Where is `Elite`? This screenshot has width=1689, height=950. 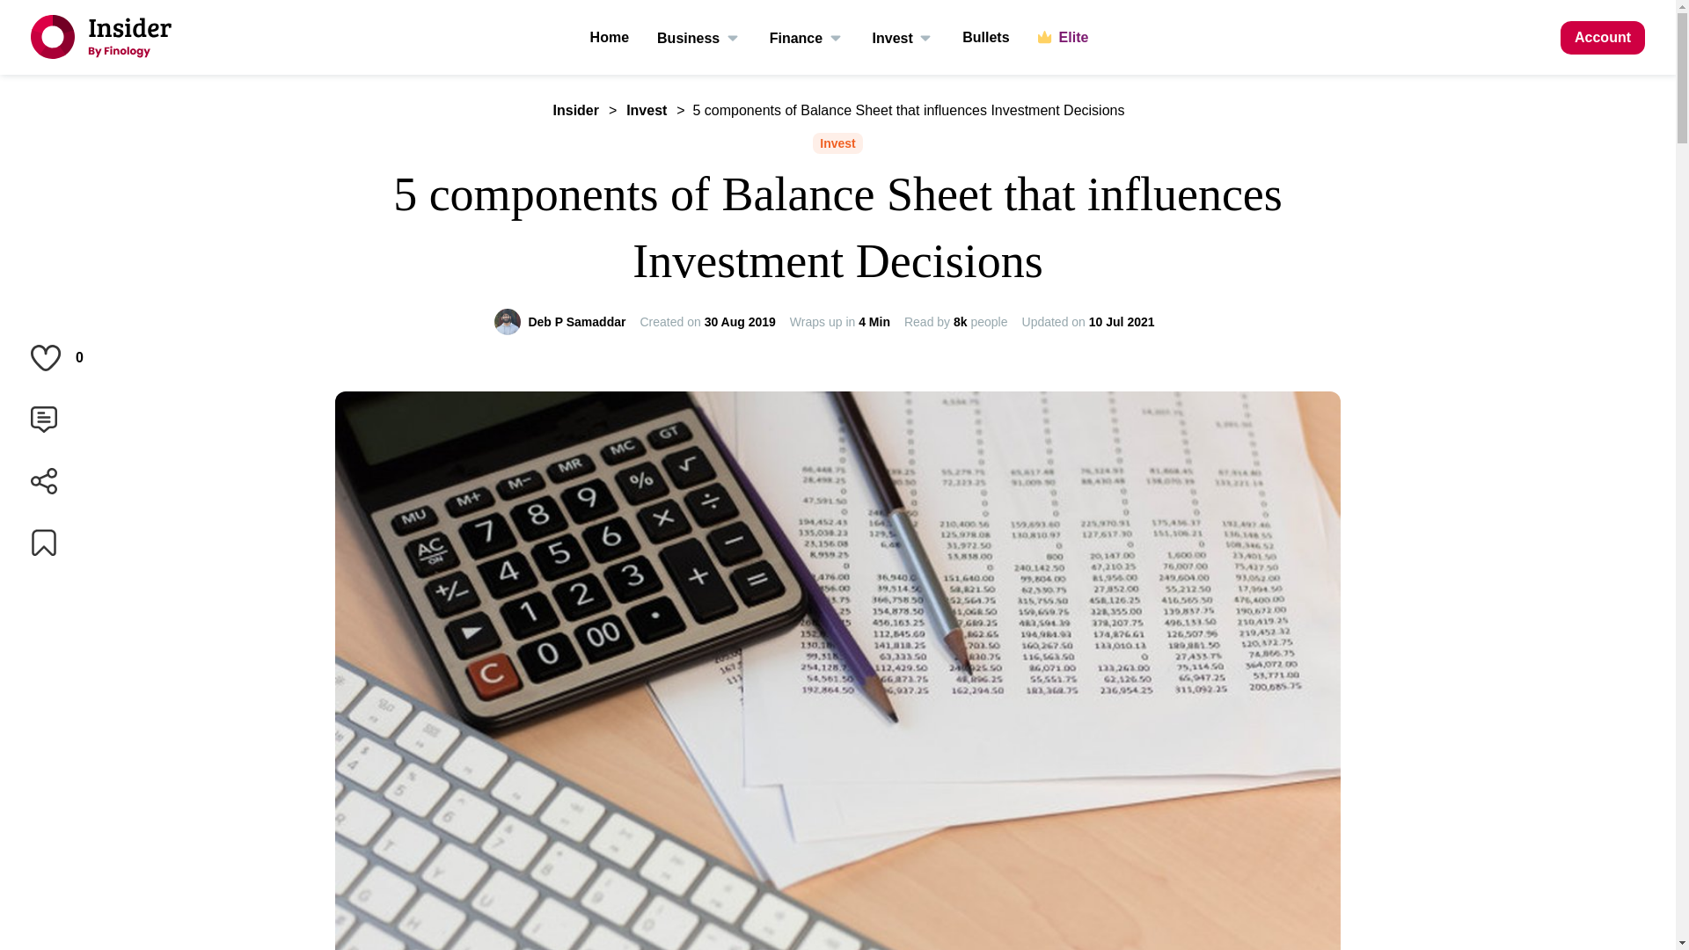 Elite is located at coordinates (1064, 37).